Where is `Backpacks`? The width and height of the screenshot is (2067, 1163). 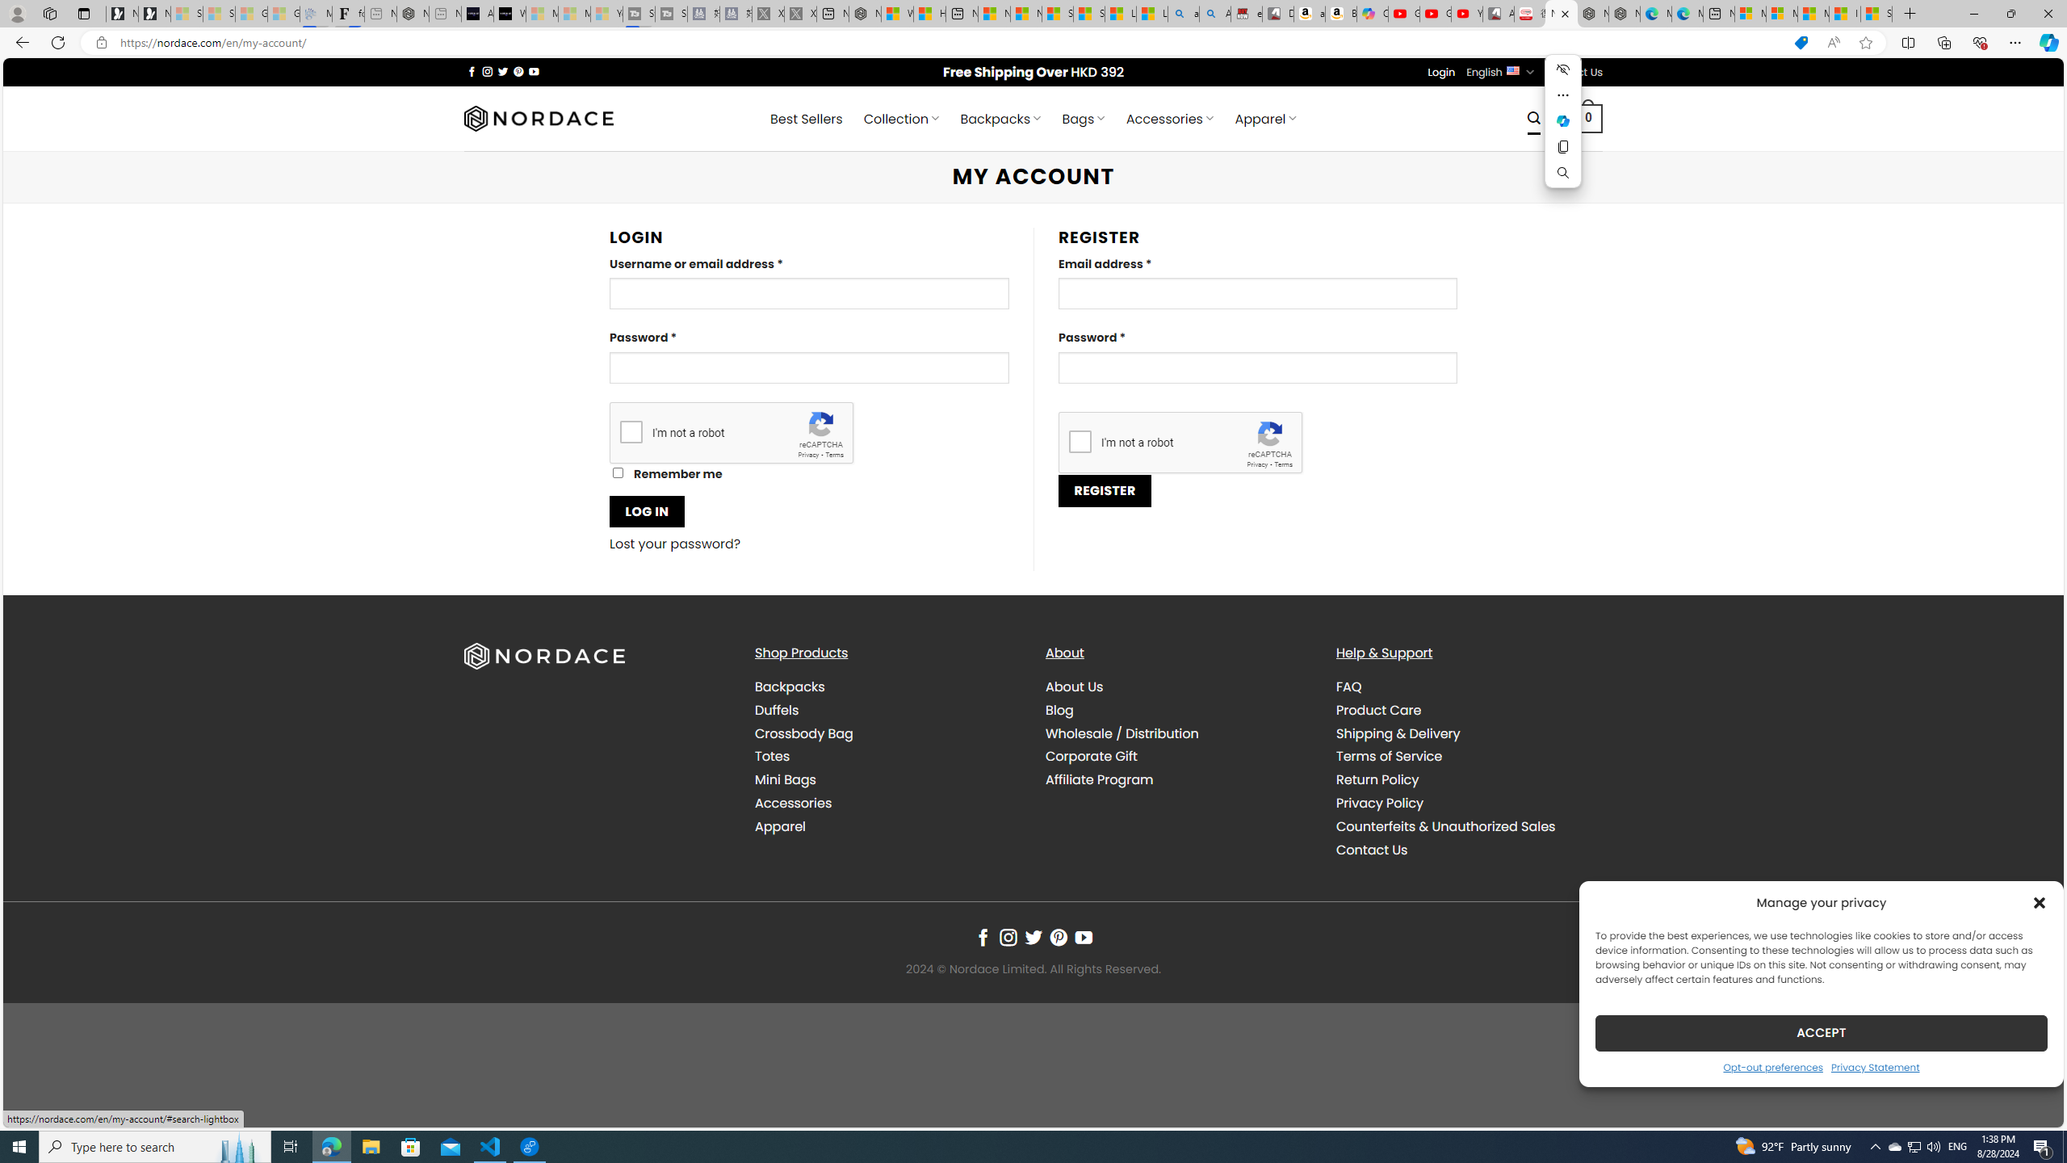
Backpacks is located at coordinates (887, 687).